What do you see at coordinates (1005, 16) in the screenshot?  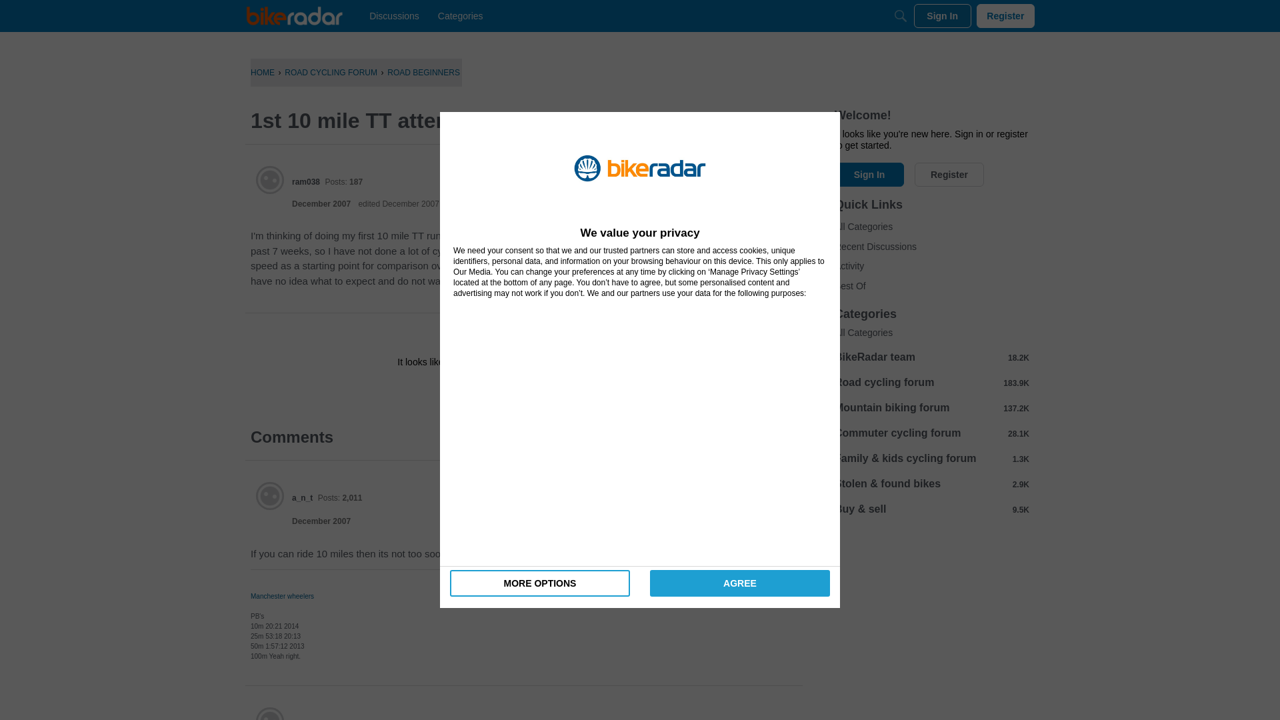 I see `Register` at bounding box center [1005, 16].